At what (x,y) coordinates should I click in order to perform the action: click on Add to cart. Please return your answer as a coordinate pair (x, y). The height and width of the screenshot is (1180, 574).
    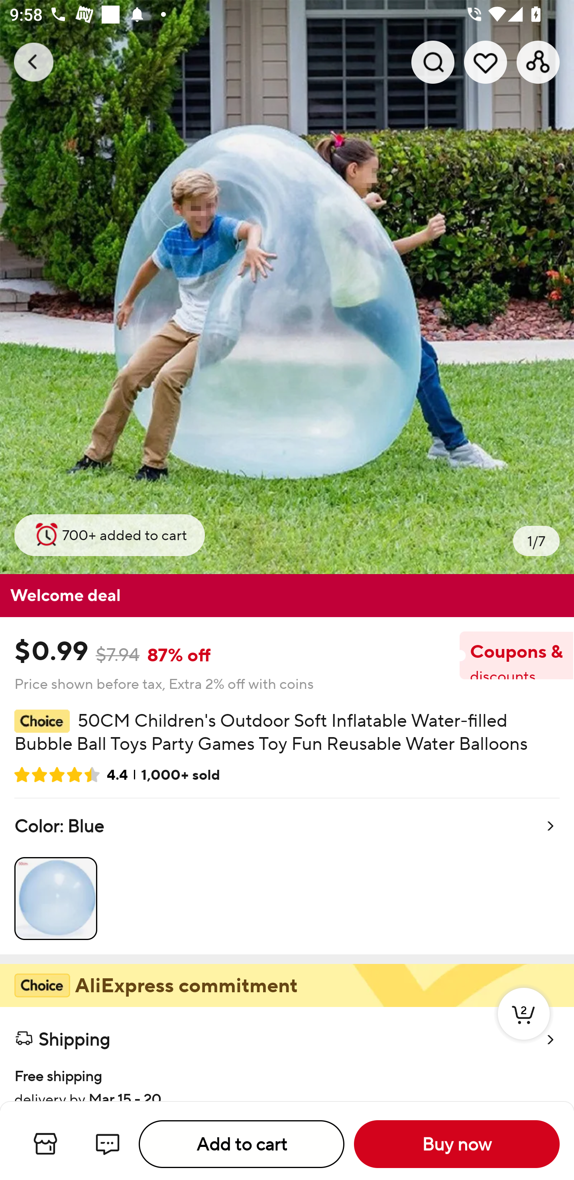
    Looking at the image, I should click on (242, 1144).